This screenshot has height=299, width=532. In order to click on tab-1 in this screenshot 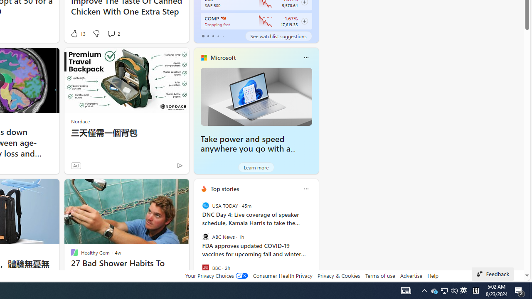, I will do `click(208, 36)`.